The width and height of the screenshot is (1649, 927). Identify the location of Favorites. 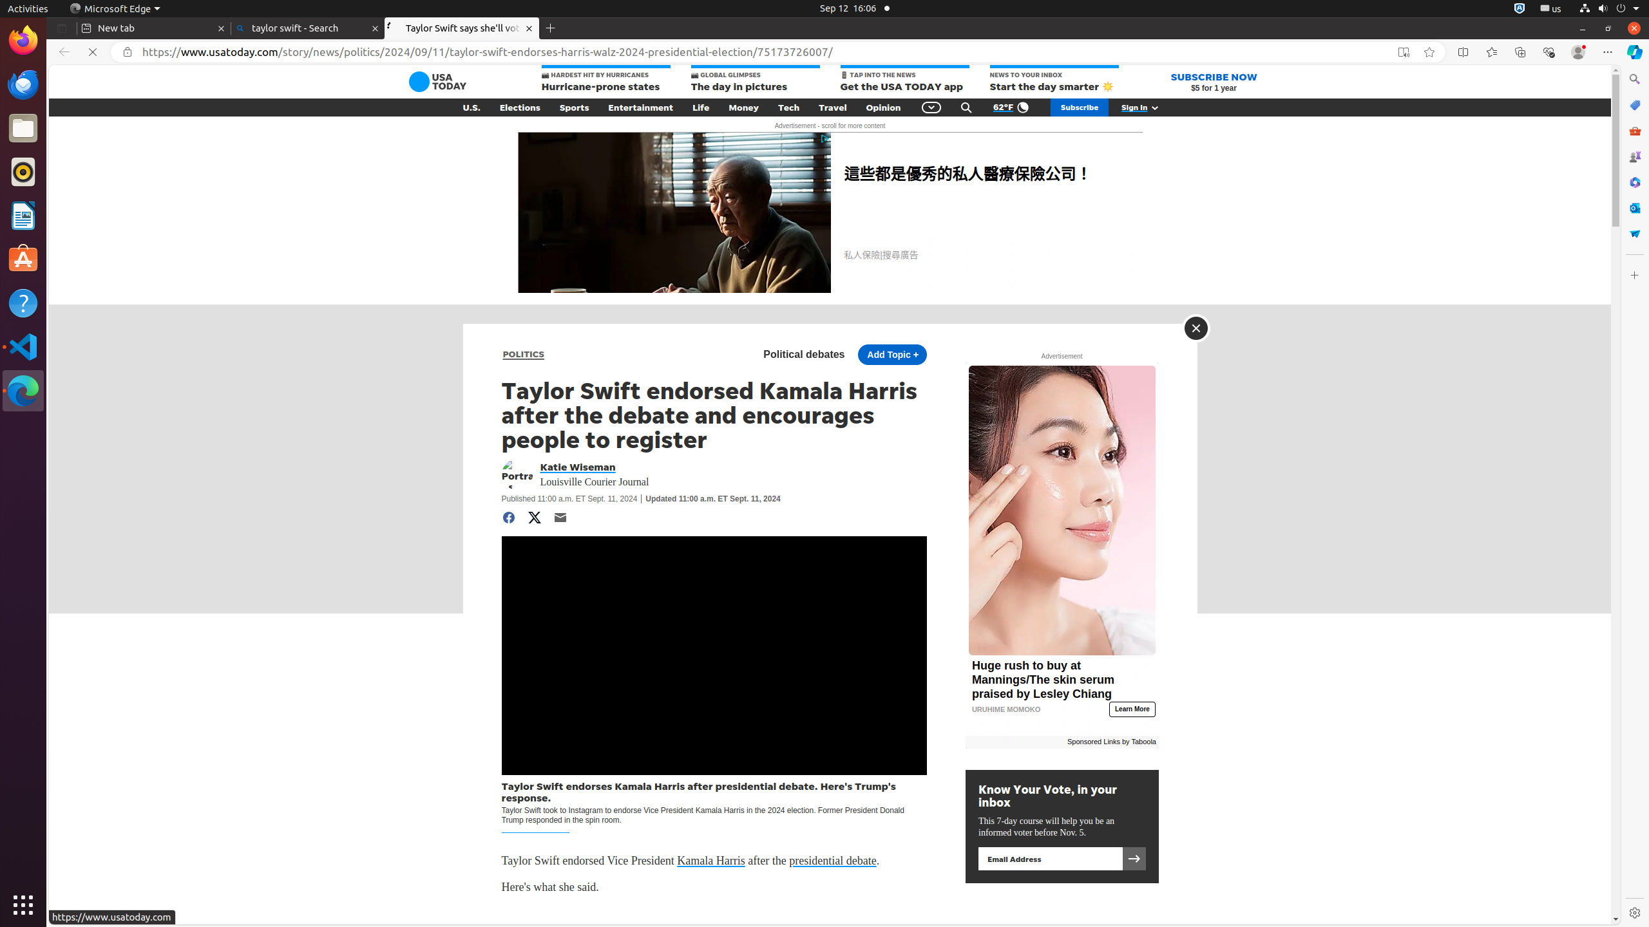
(1492, 52).